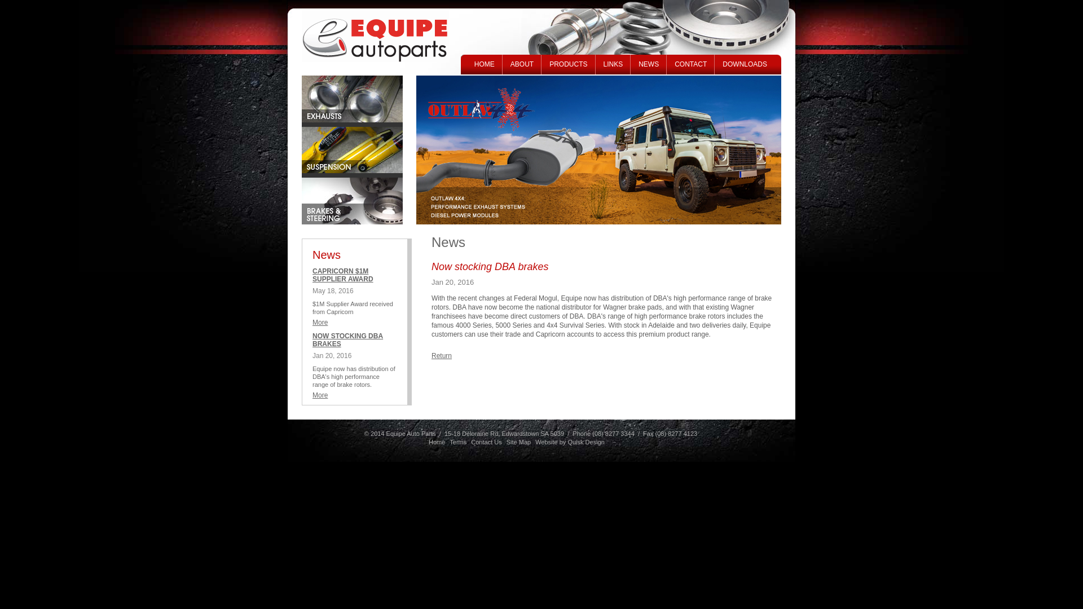 This screenshot has height=609, width=1083. Describe the element at coordinates (745, 64) in the screenshot. I see `DOWNLOADS` at that location.